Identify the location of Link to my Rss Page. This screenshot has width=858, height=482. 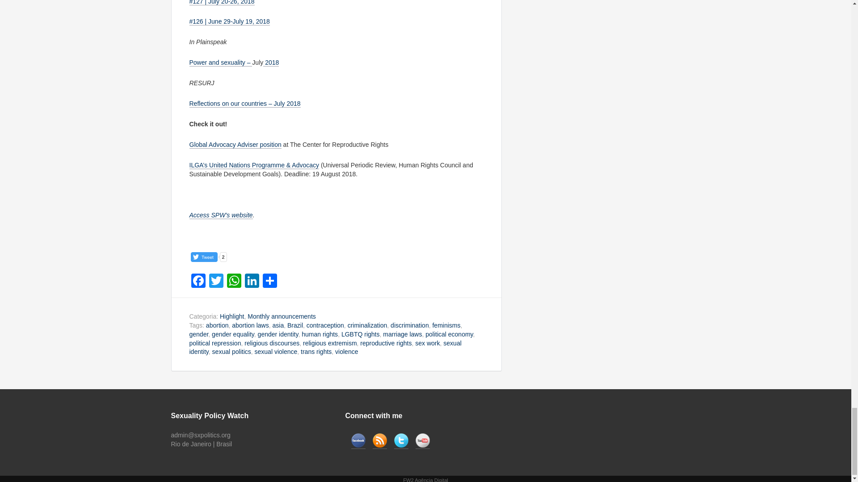
(379, 441).